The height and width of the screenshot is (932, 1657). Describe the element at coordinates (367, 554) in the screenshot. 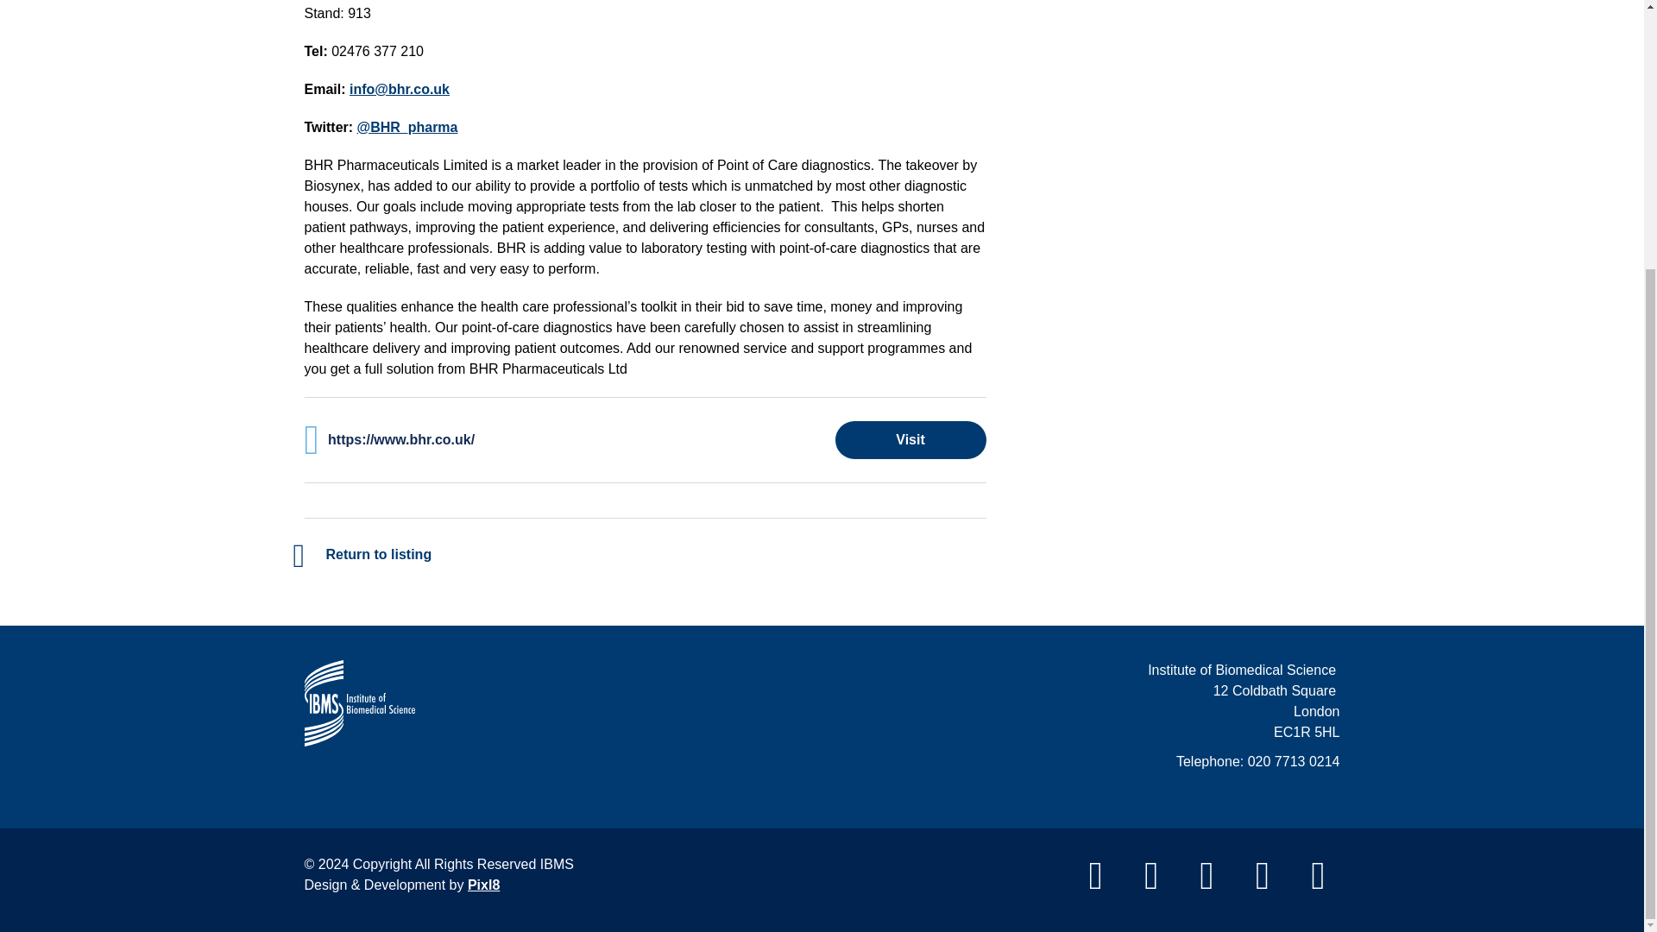

I see `Return to listing` at that location.